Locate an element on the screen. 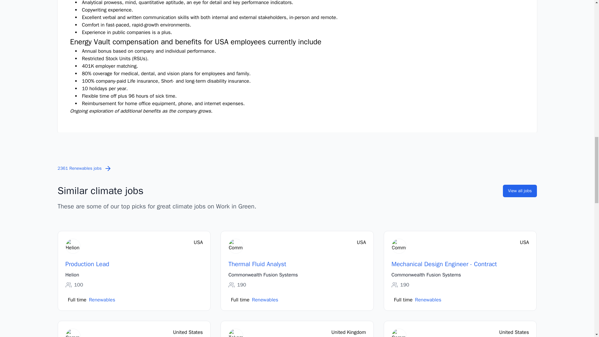 This screenshot has height=337, width=599. Renewables is located at coordinates (102, 300).